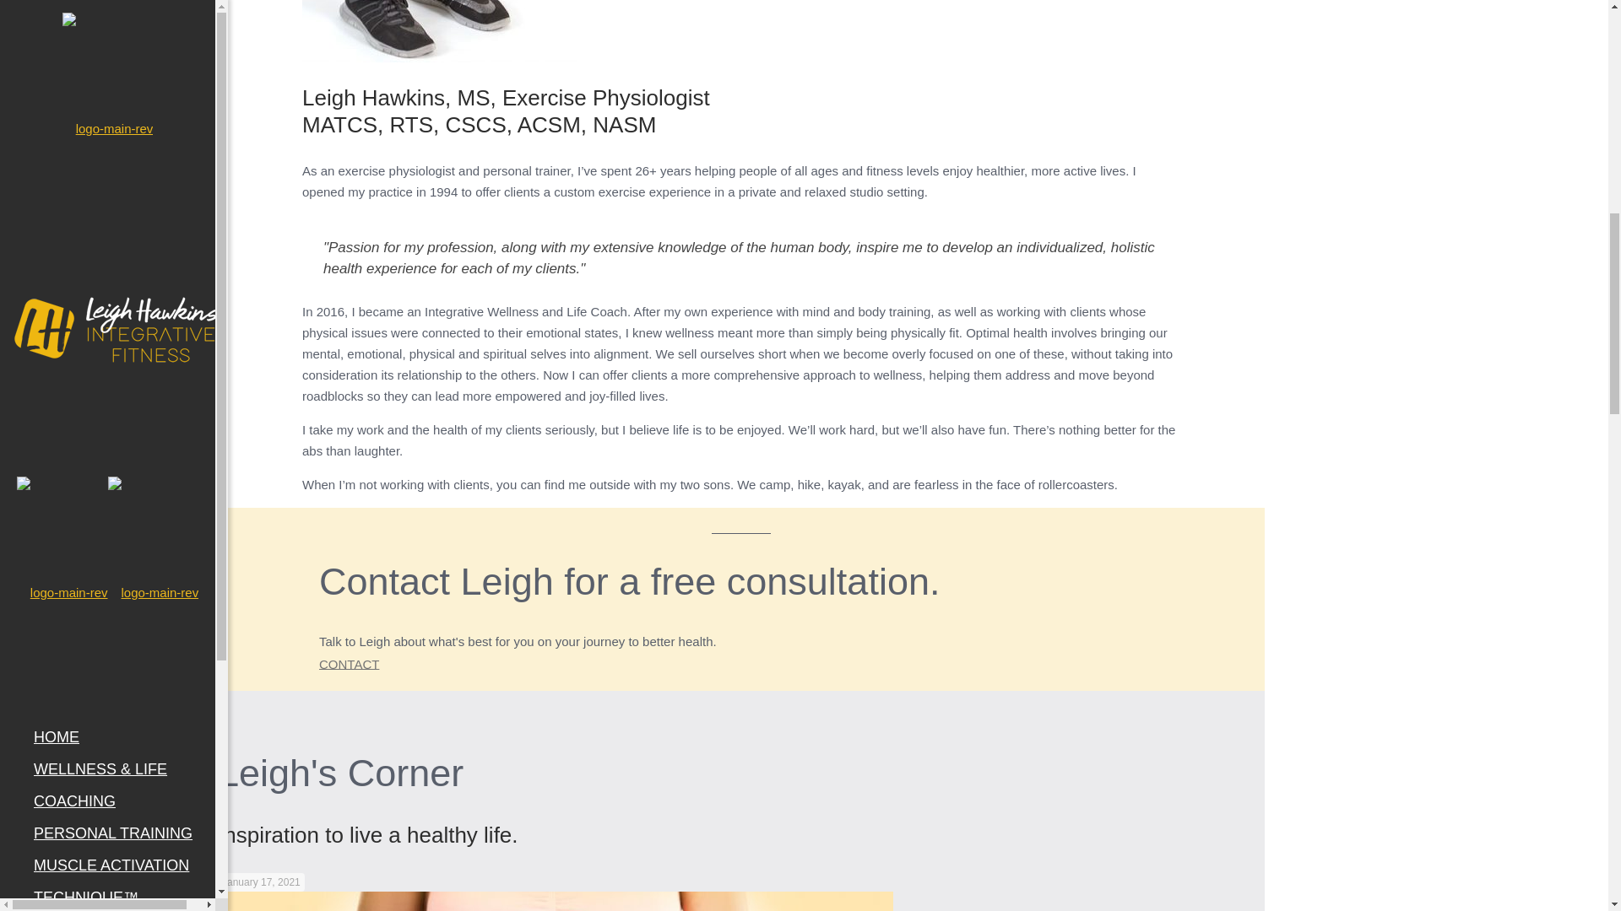 This screenshot has width=1621, height=911. What do you see at coordinates (70, 179) in the screenshot?
I see `CONTACT` at bounding box center [70, 179].